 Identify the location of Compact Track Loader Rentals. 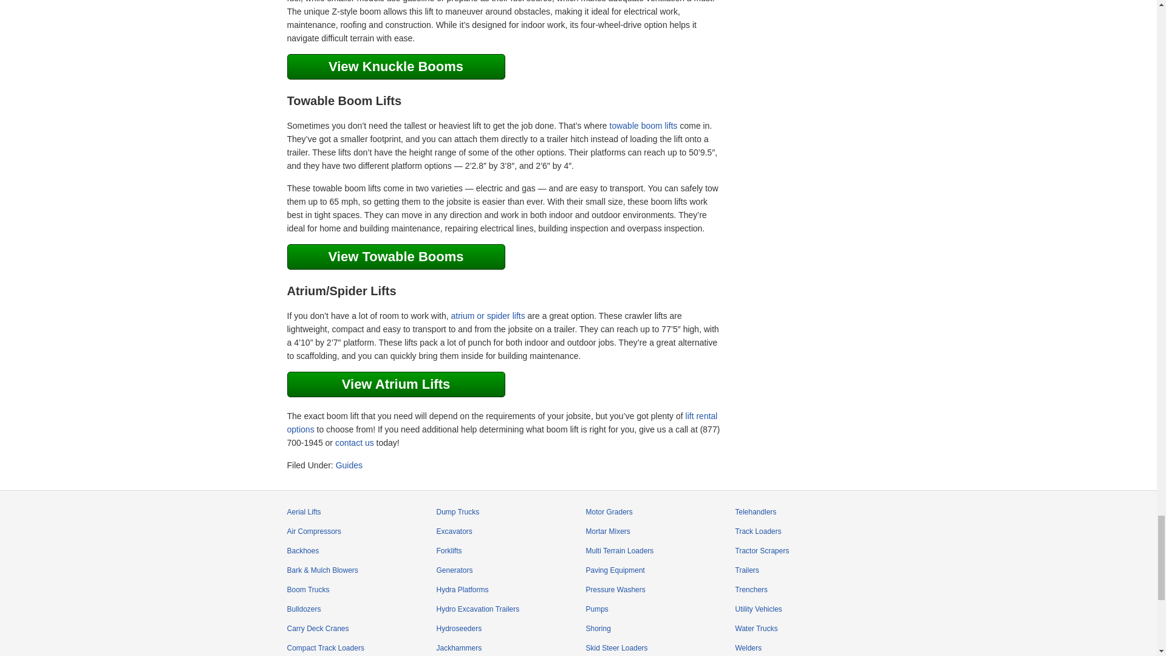
(326, 647).